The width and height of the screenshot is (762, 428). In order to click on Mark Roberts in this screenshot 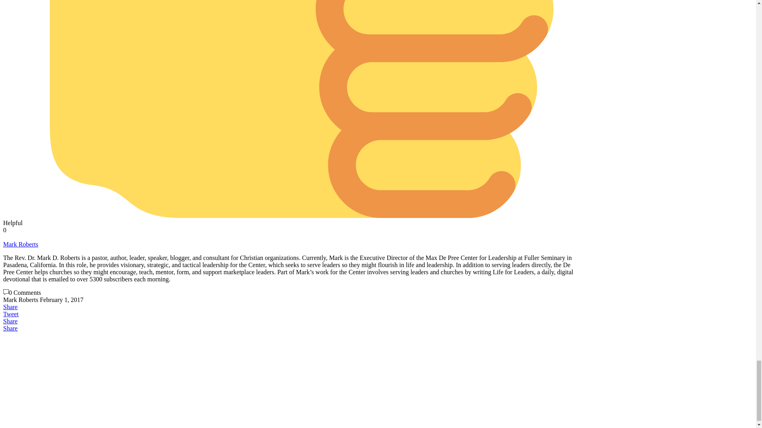, I will do `click(21, 244)`.